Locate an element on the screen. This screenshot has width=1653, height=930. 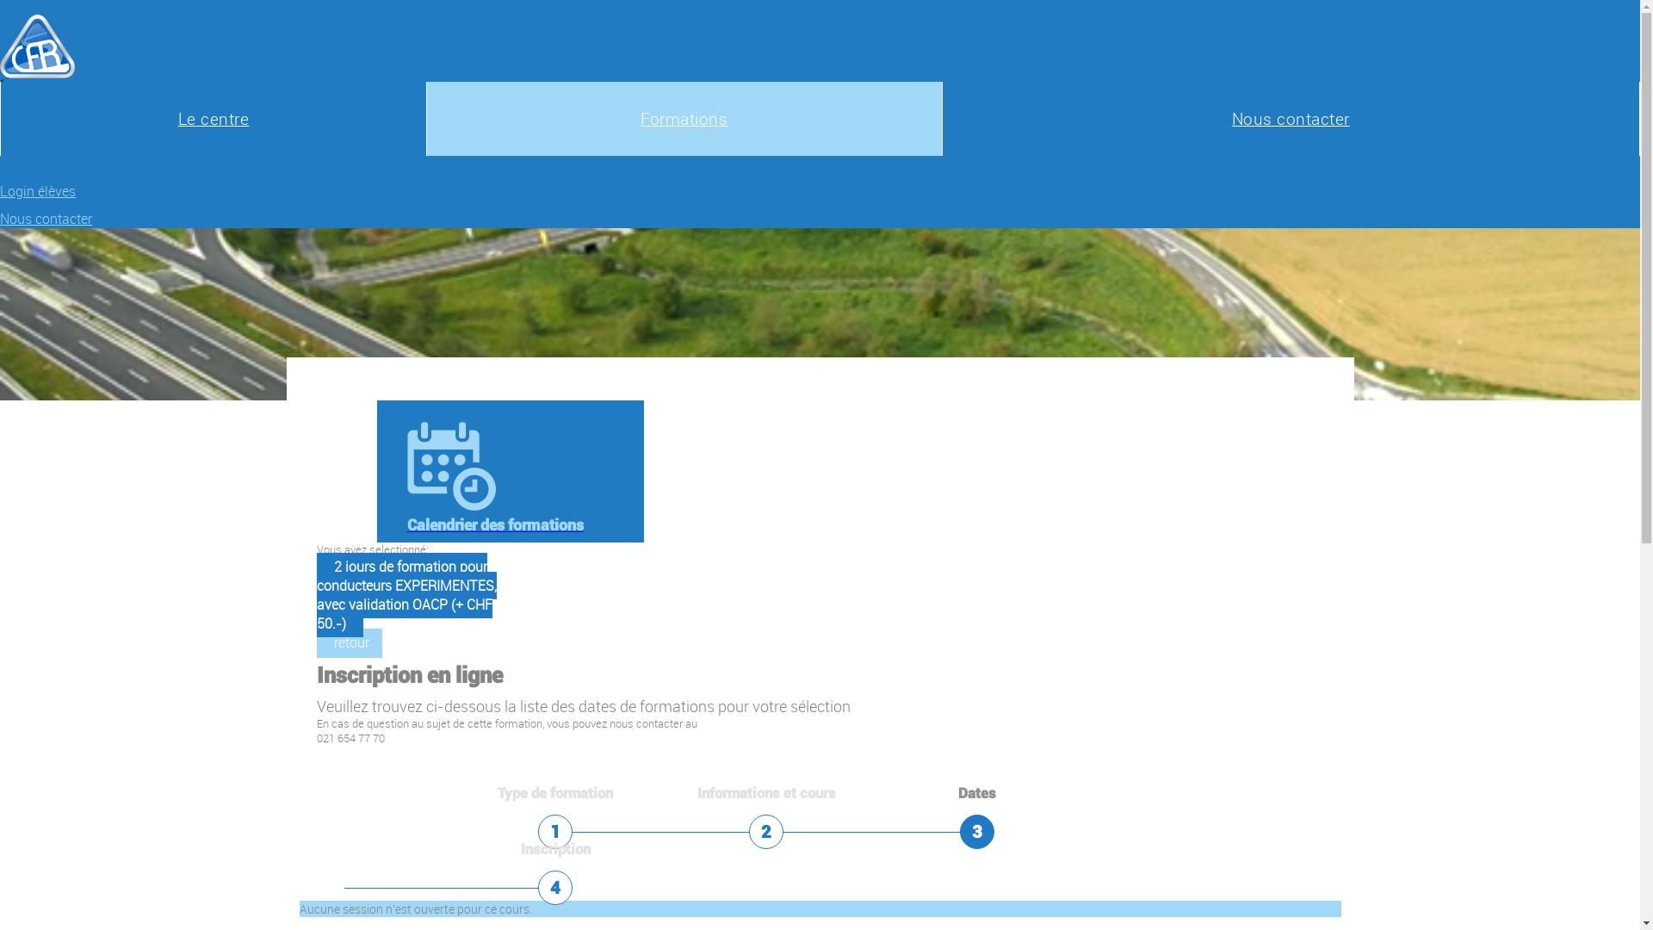
Calendrier des formations is located at coordinates (514, 478).